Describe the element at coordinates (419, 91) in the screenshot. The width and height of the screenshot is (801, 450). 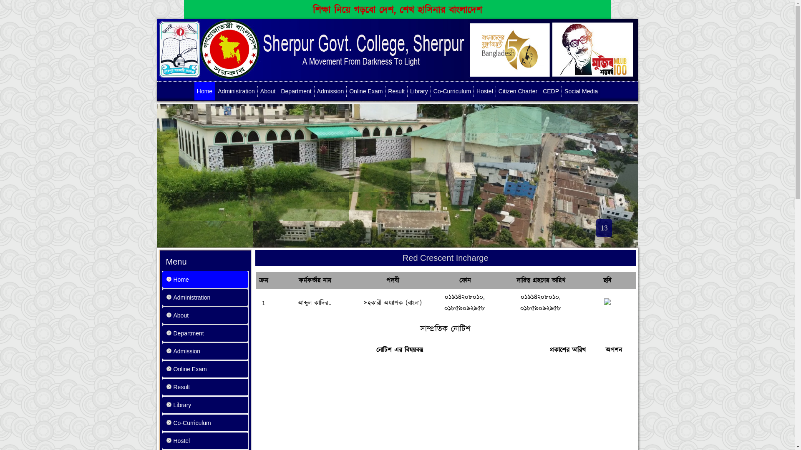
I see `Library` at that location.